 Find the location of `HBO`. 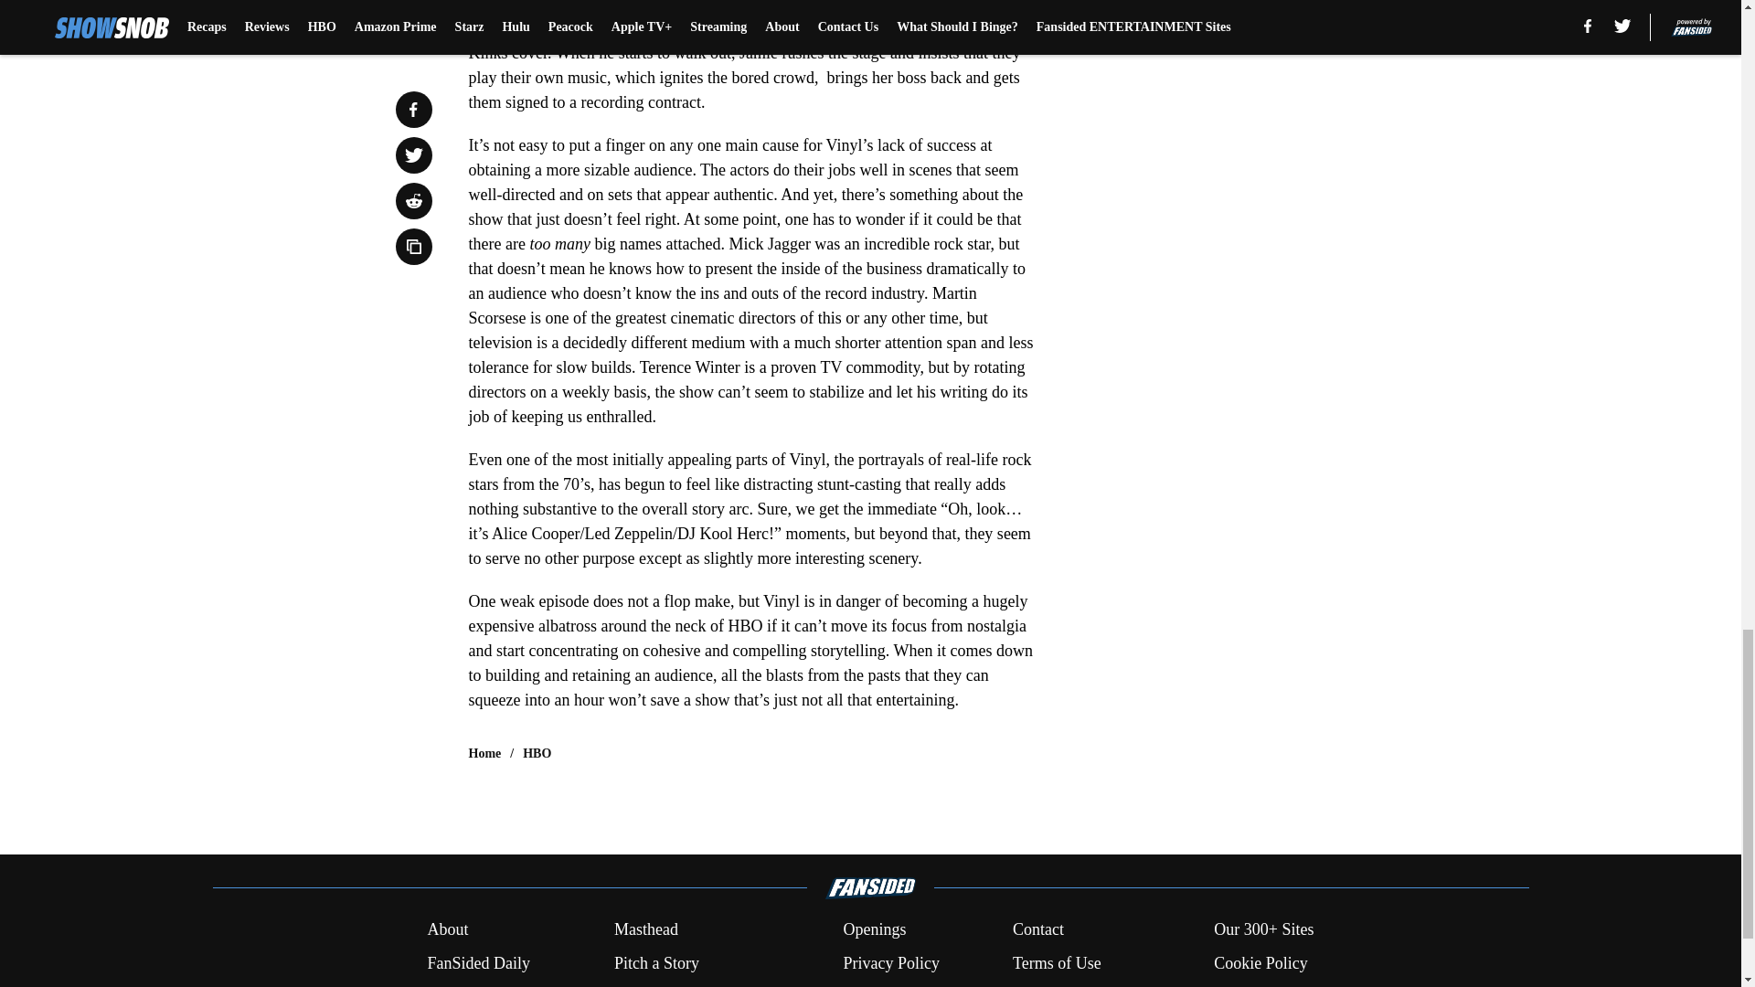

HBO is located at coordinates (537, 753).